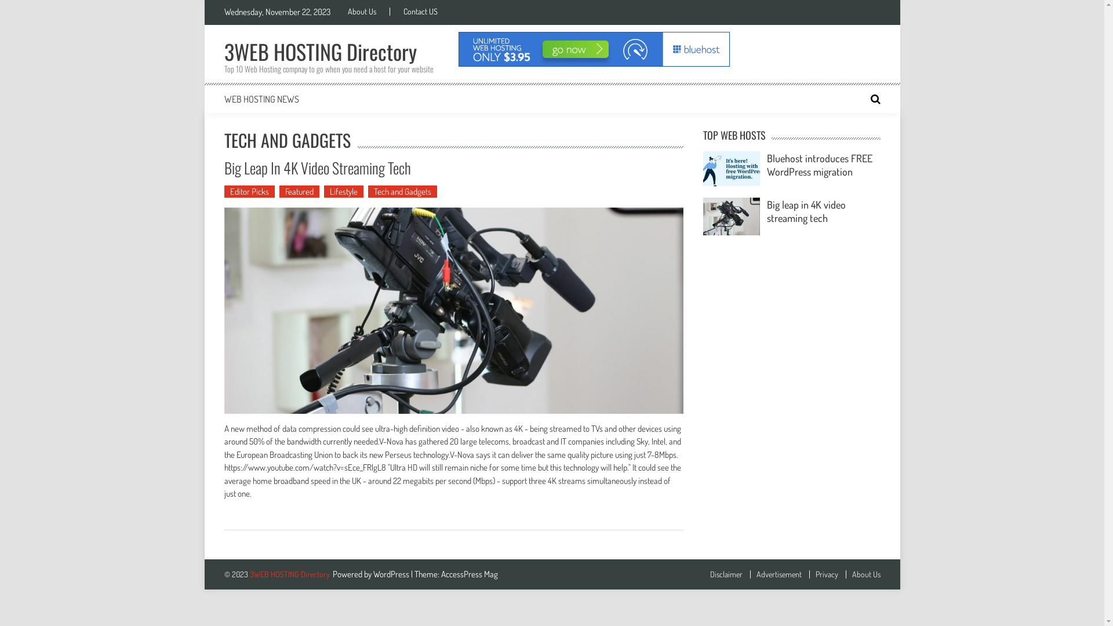 This screenshot has width=1113, height=626. Describe the element at coordinates (261, 99) in the screenshot. I see `WEB HOSTING NEWS` at that location.